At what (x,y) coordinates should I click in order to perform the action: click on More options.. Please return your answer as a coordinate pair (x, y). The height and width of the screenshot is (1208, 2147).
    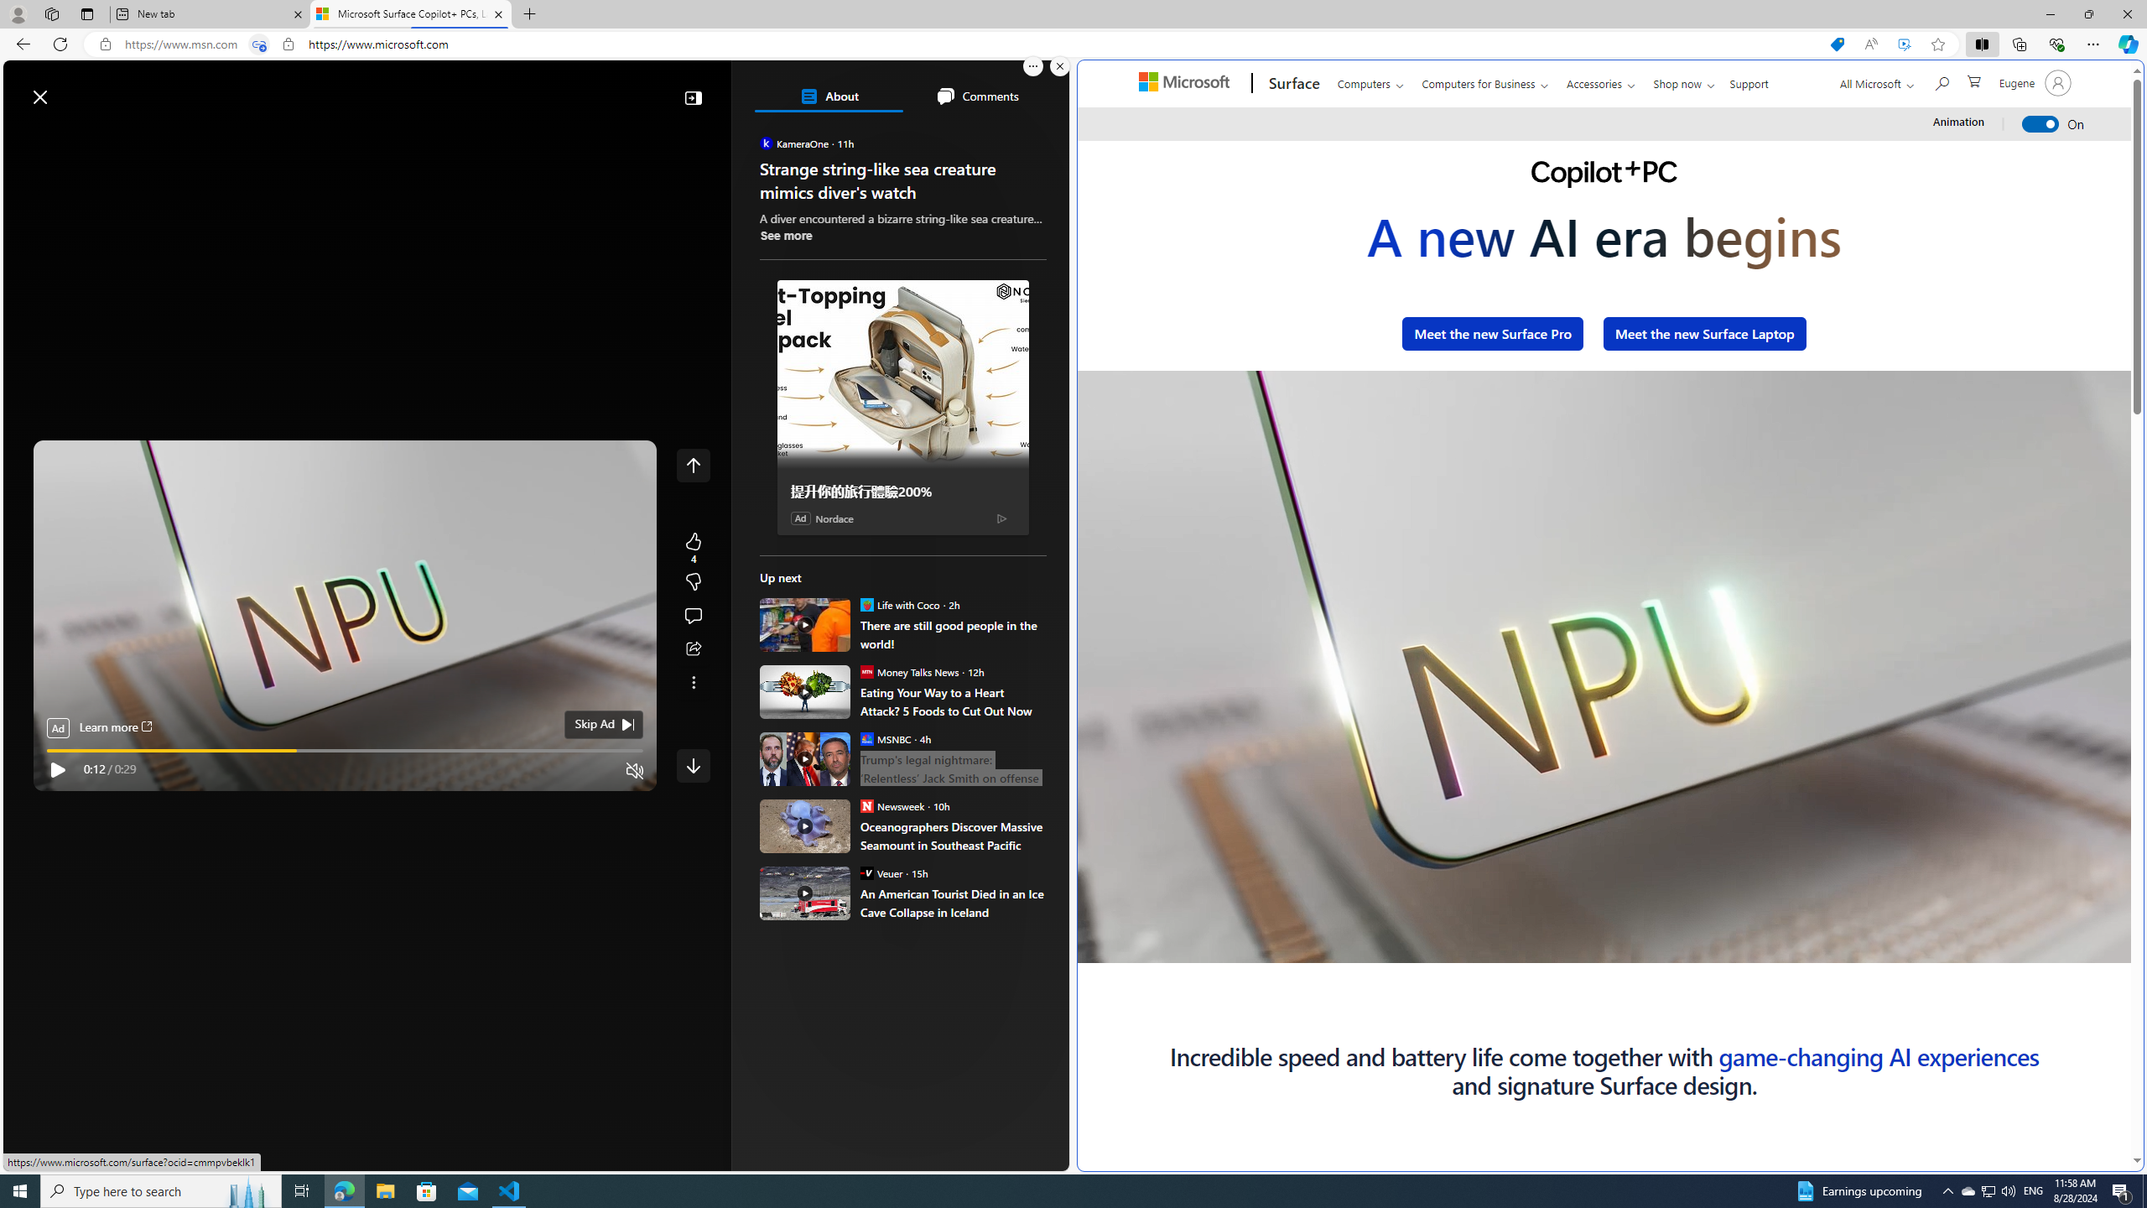
    Looking at the image, I should click on (1033, 66).